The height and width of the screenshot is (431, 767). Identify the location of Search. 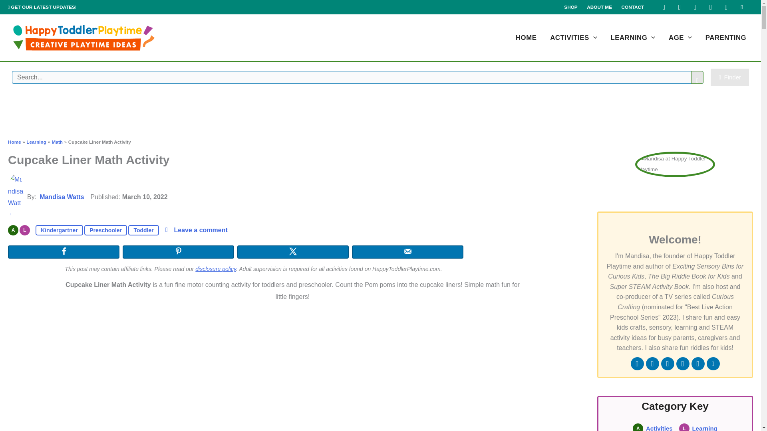
(697, 77).